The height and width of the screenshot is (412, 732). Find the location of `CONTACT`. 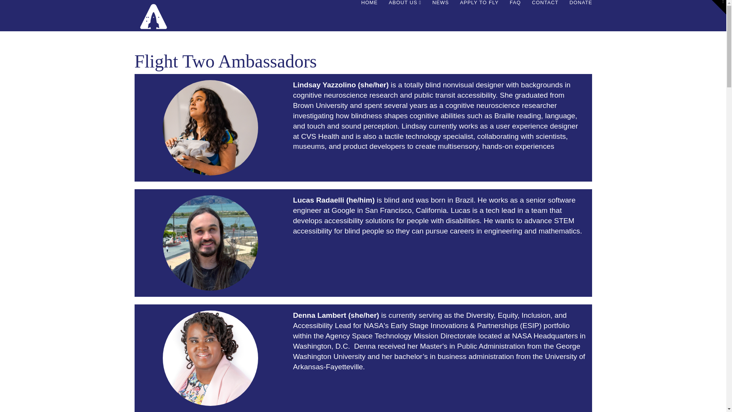

CONTACT is located at coordinates (545, 21).